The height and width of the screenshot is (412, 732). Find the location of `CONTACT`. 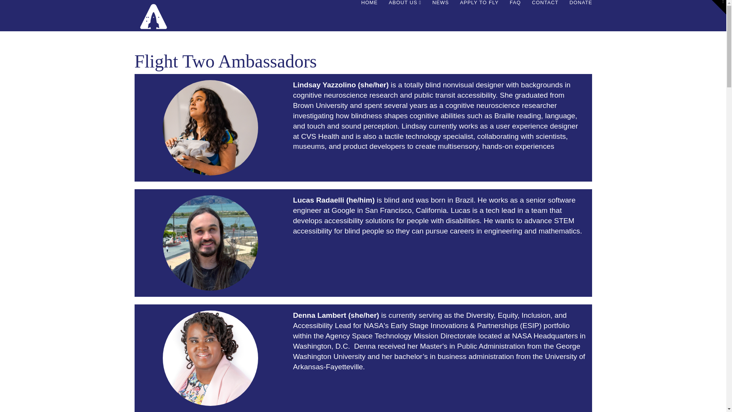

CONTACT is located at coordinates (545, 21).